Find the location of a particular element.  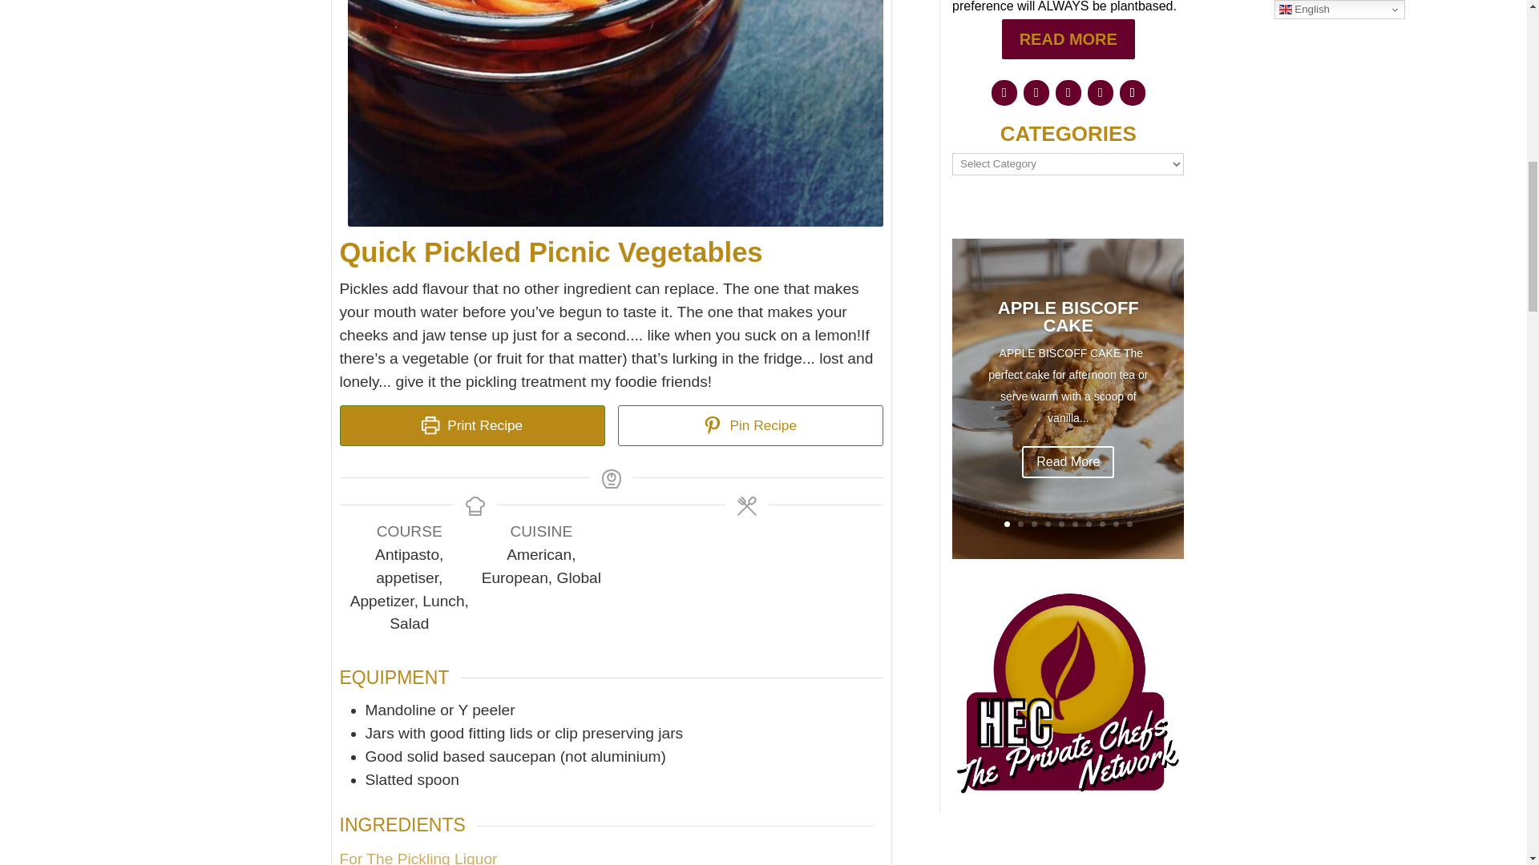

APPLE BISCOFF CAKE is located at coordinates (1068, 324).